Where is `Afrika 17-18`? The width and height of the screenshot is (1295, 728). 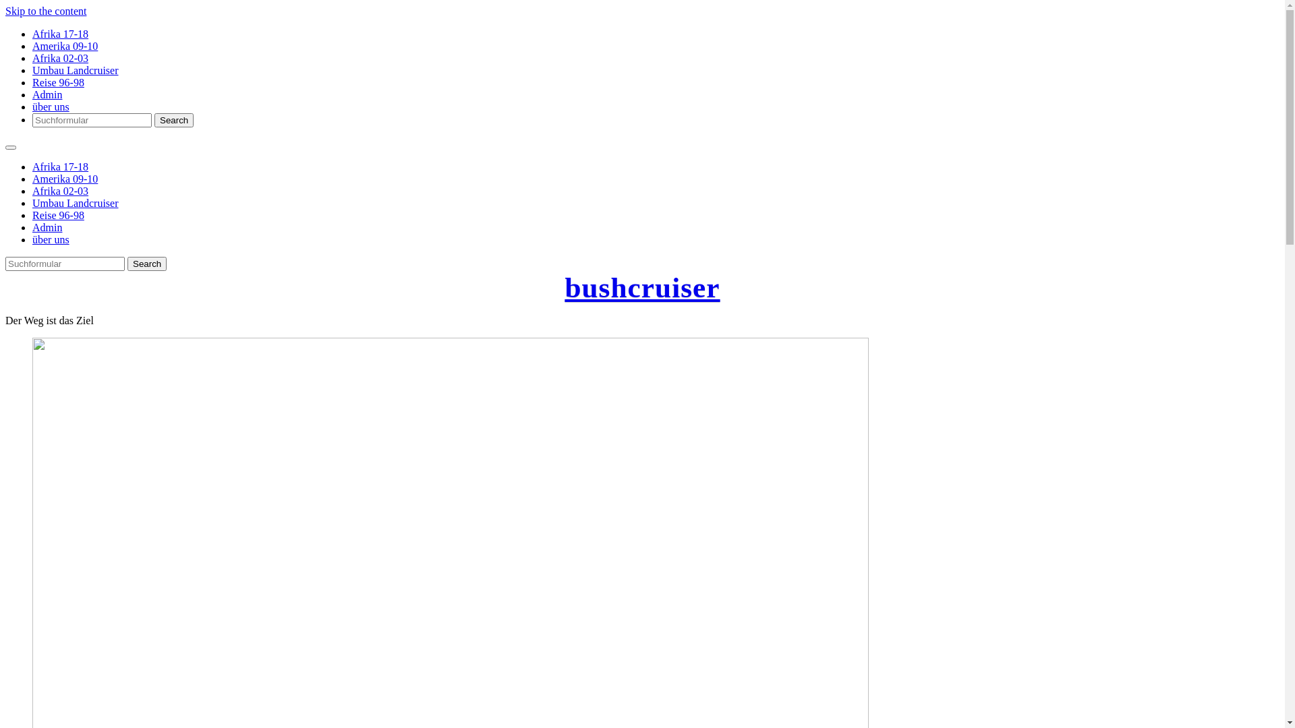
Afrika 17-18 is located at coordinates (61, 167).